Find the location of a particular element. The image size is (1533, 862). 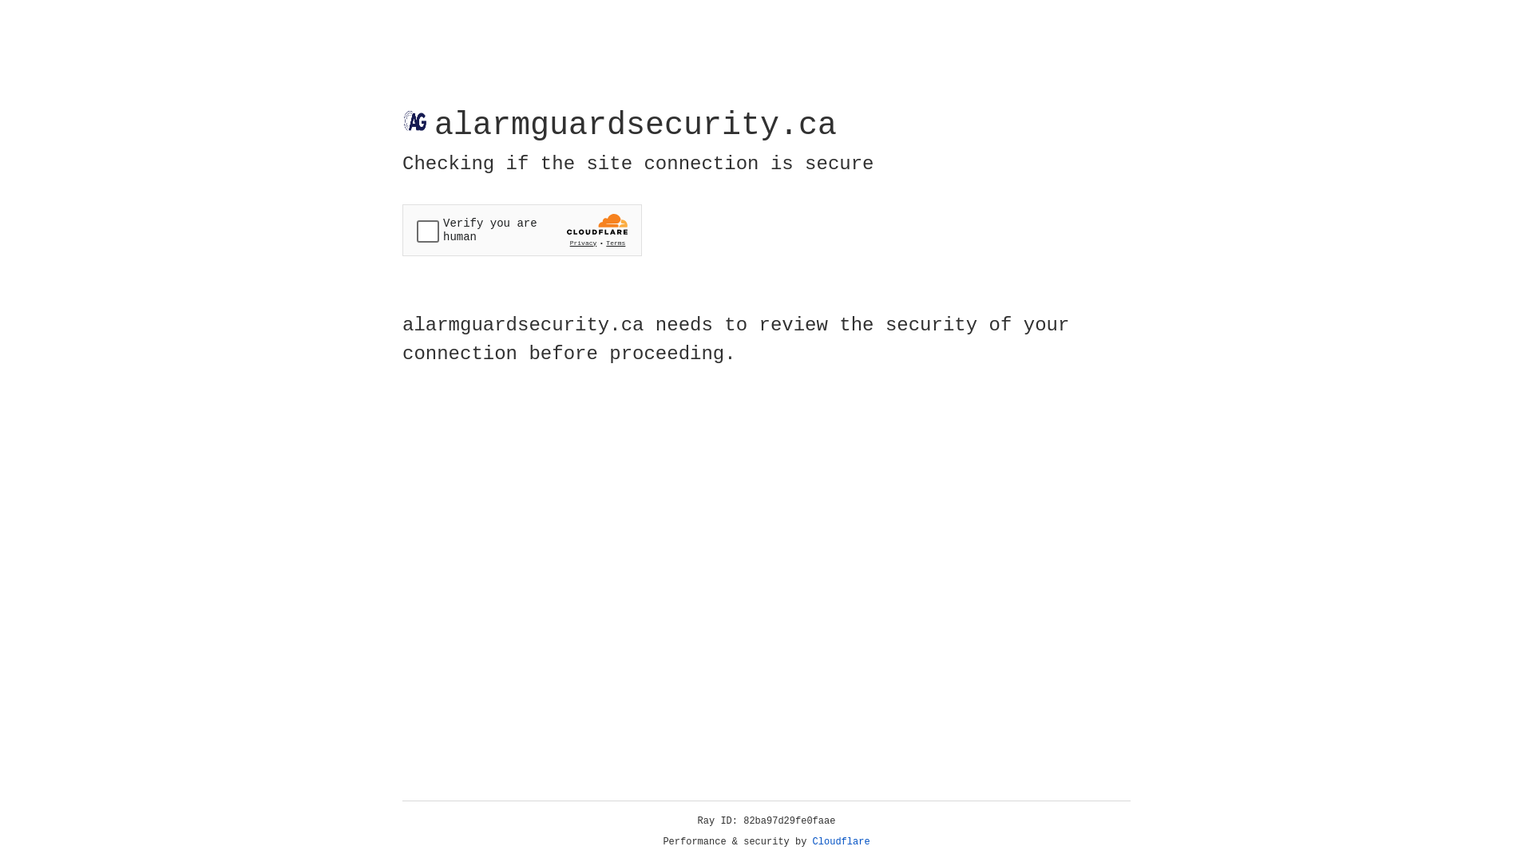

Widget containing a Cloudflare security challenge is located at coordinates (522, 230).